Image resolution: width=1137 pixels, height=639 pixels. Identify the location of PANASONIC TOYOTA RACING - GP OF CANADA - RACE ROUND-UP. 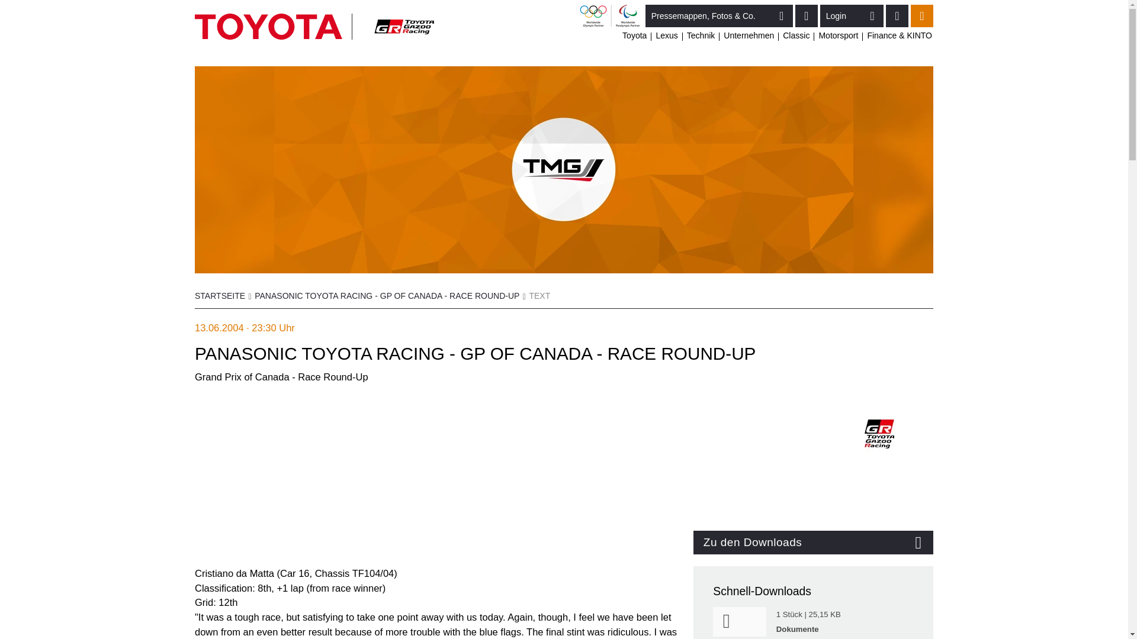
(387, 296).